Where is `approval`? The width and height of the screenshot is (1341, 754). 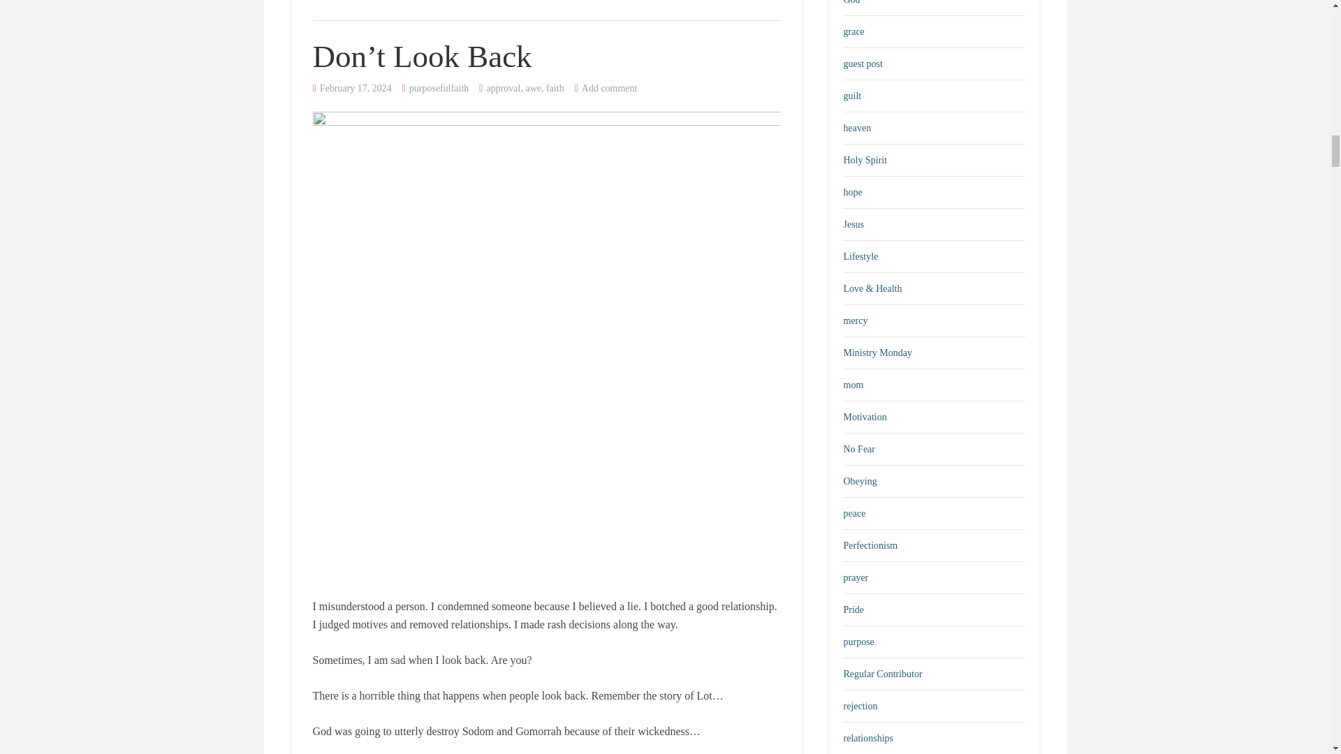 approval is located at coordinates (503, 88).